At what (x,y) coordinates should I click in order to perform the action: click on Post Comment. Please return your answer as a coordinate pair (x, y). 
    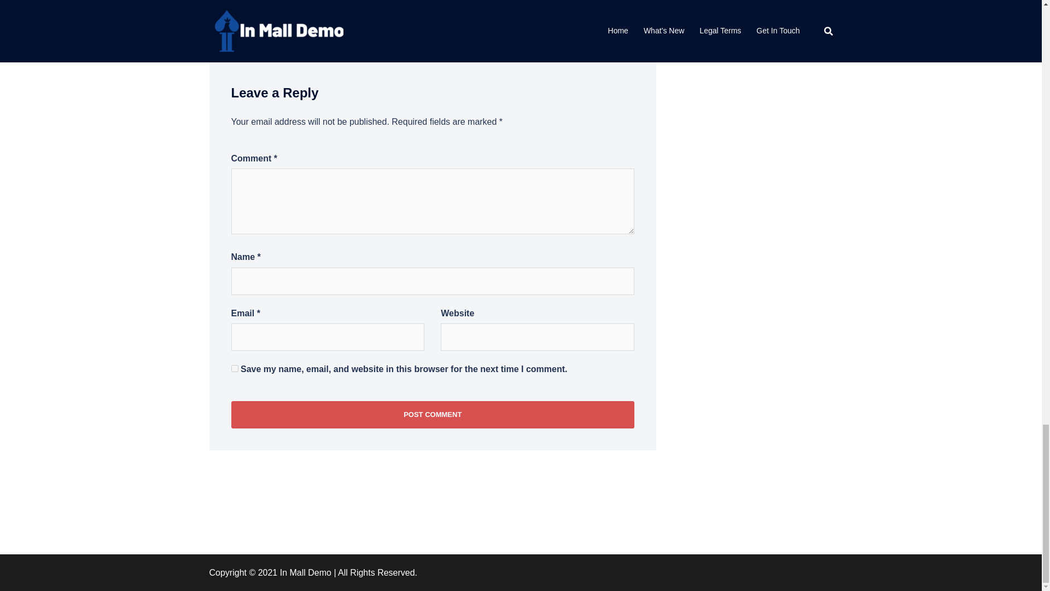
    Looking at the image, I should click on (432, 415).